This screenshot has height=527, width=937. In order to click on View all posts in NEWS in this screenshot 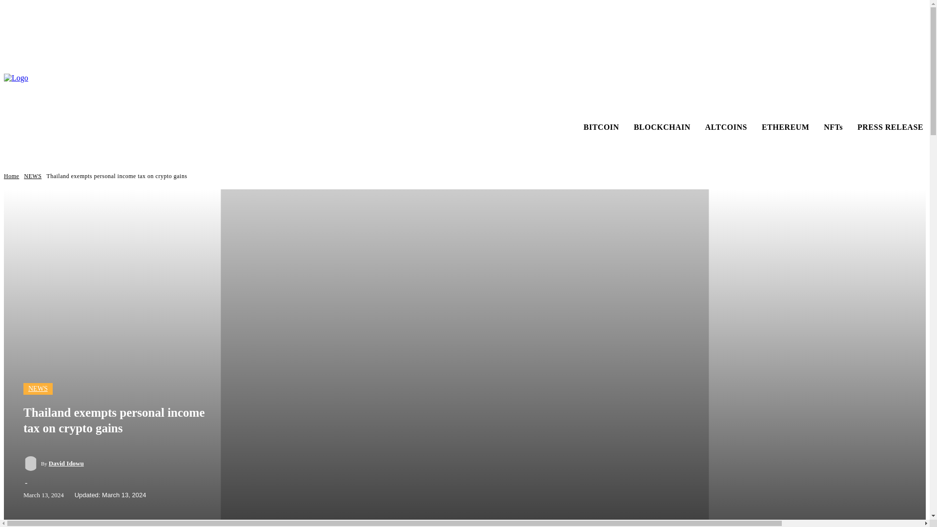, I will do `click(32, 176)`.